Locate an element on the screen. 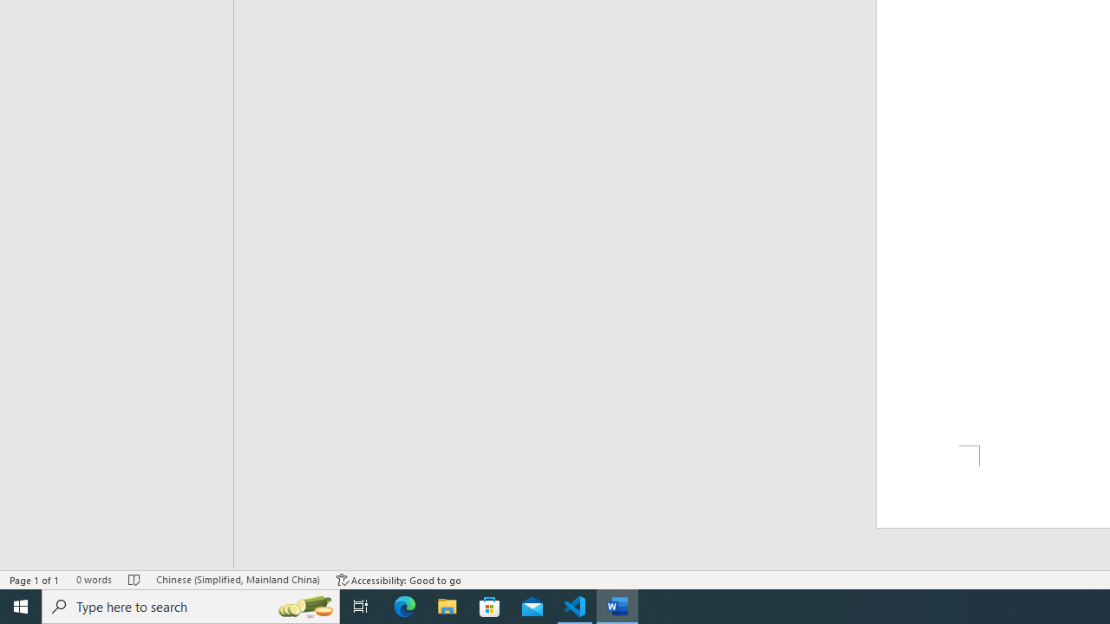 This screenshot has width=1110, height=624. Accessibility Checker Accessibility: Good to go is located at coordinates (399, 579).